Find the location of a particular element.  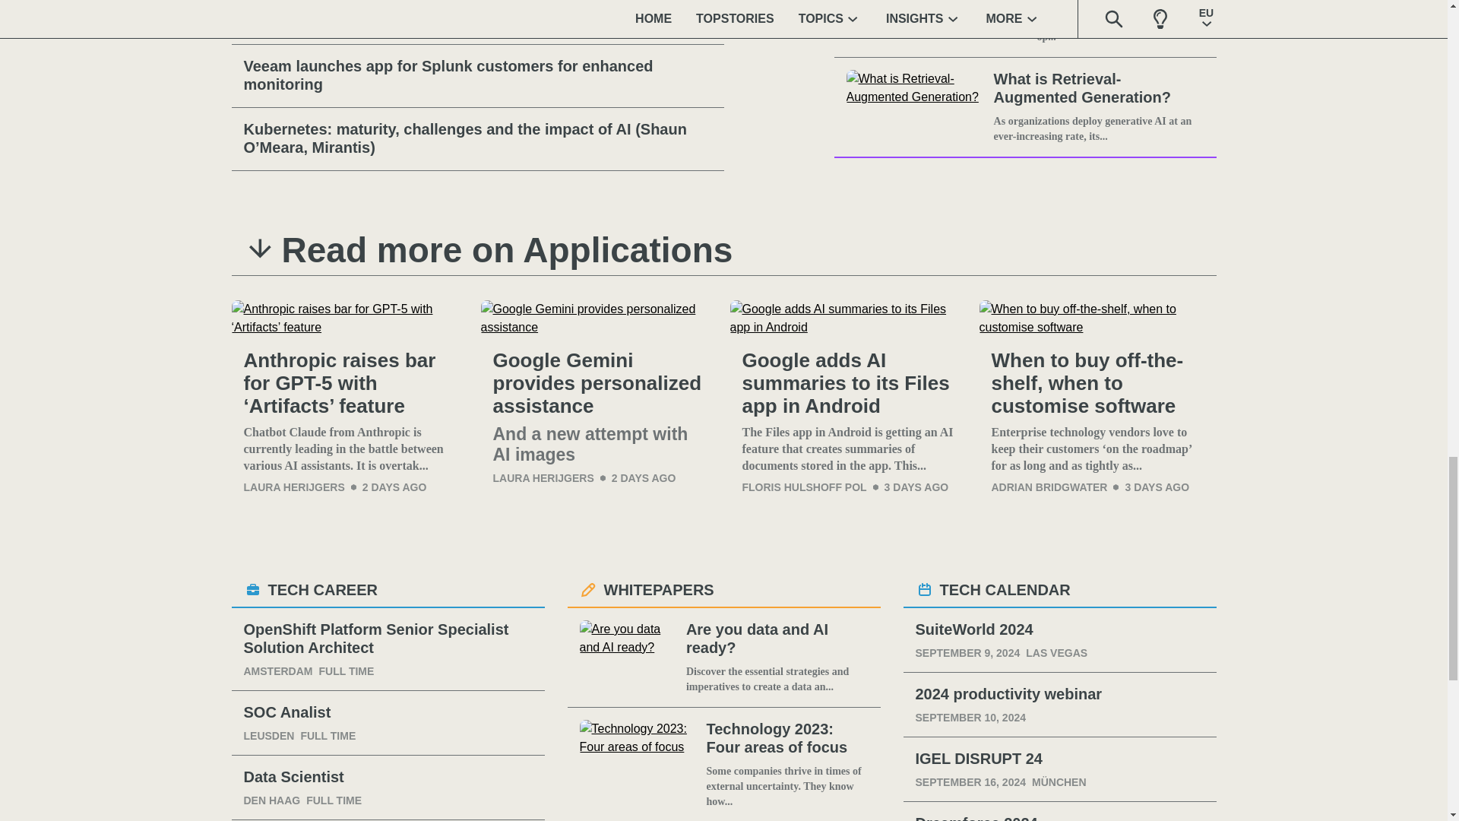

What is Retrieval-Augmented Generation? is located at coordinates (1099, 88).